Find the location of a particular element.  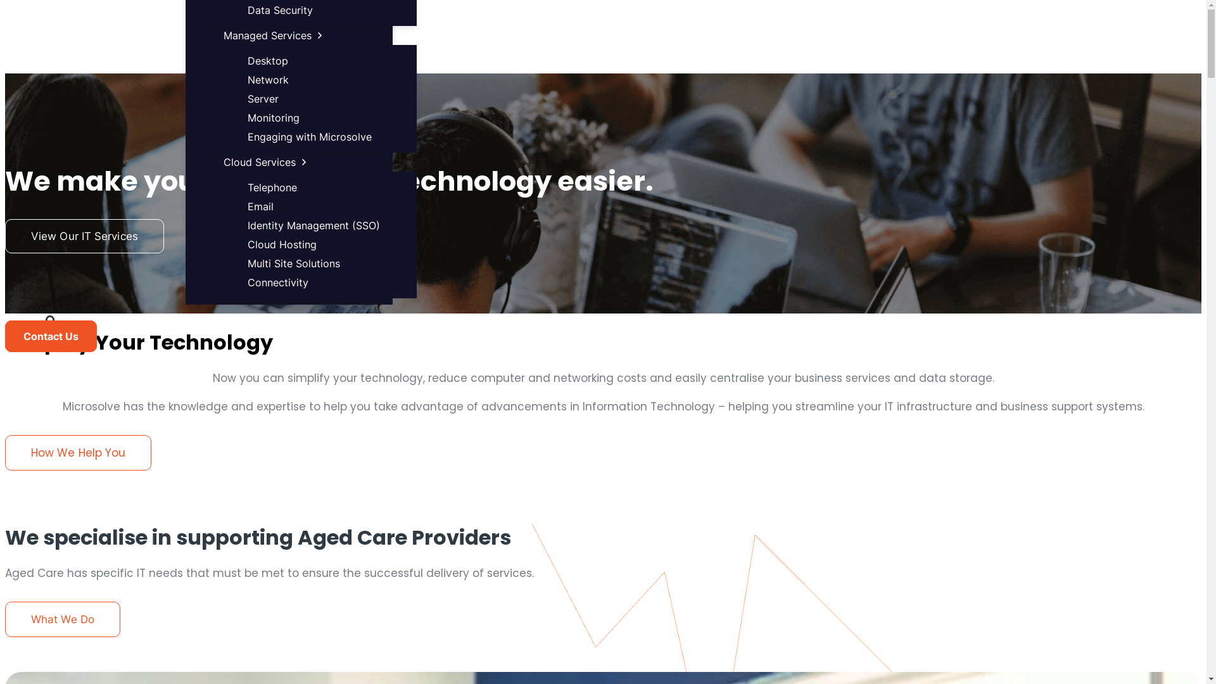

Connectivity is located at coordinates (277, 282).